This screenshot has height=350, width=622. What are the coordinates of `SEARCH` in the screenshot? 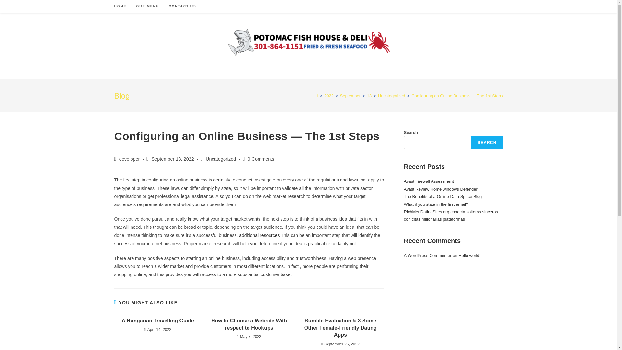 It's located at (487, 143).